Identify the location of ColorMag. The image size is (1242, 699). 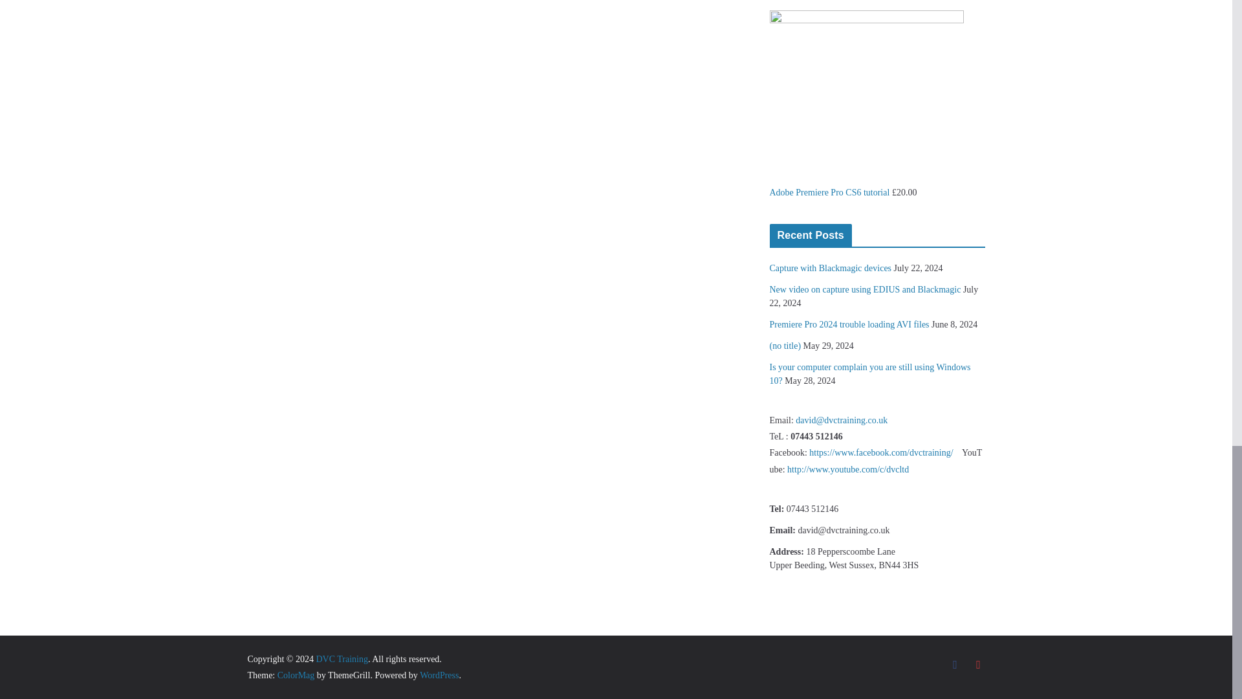
(296, 674).